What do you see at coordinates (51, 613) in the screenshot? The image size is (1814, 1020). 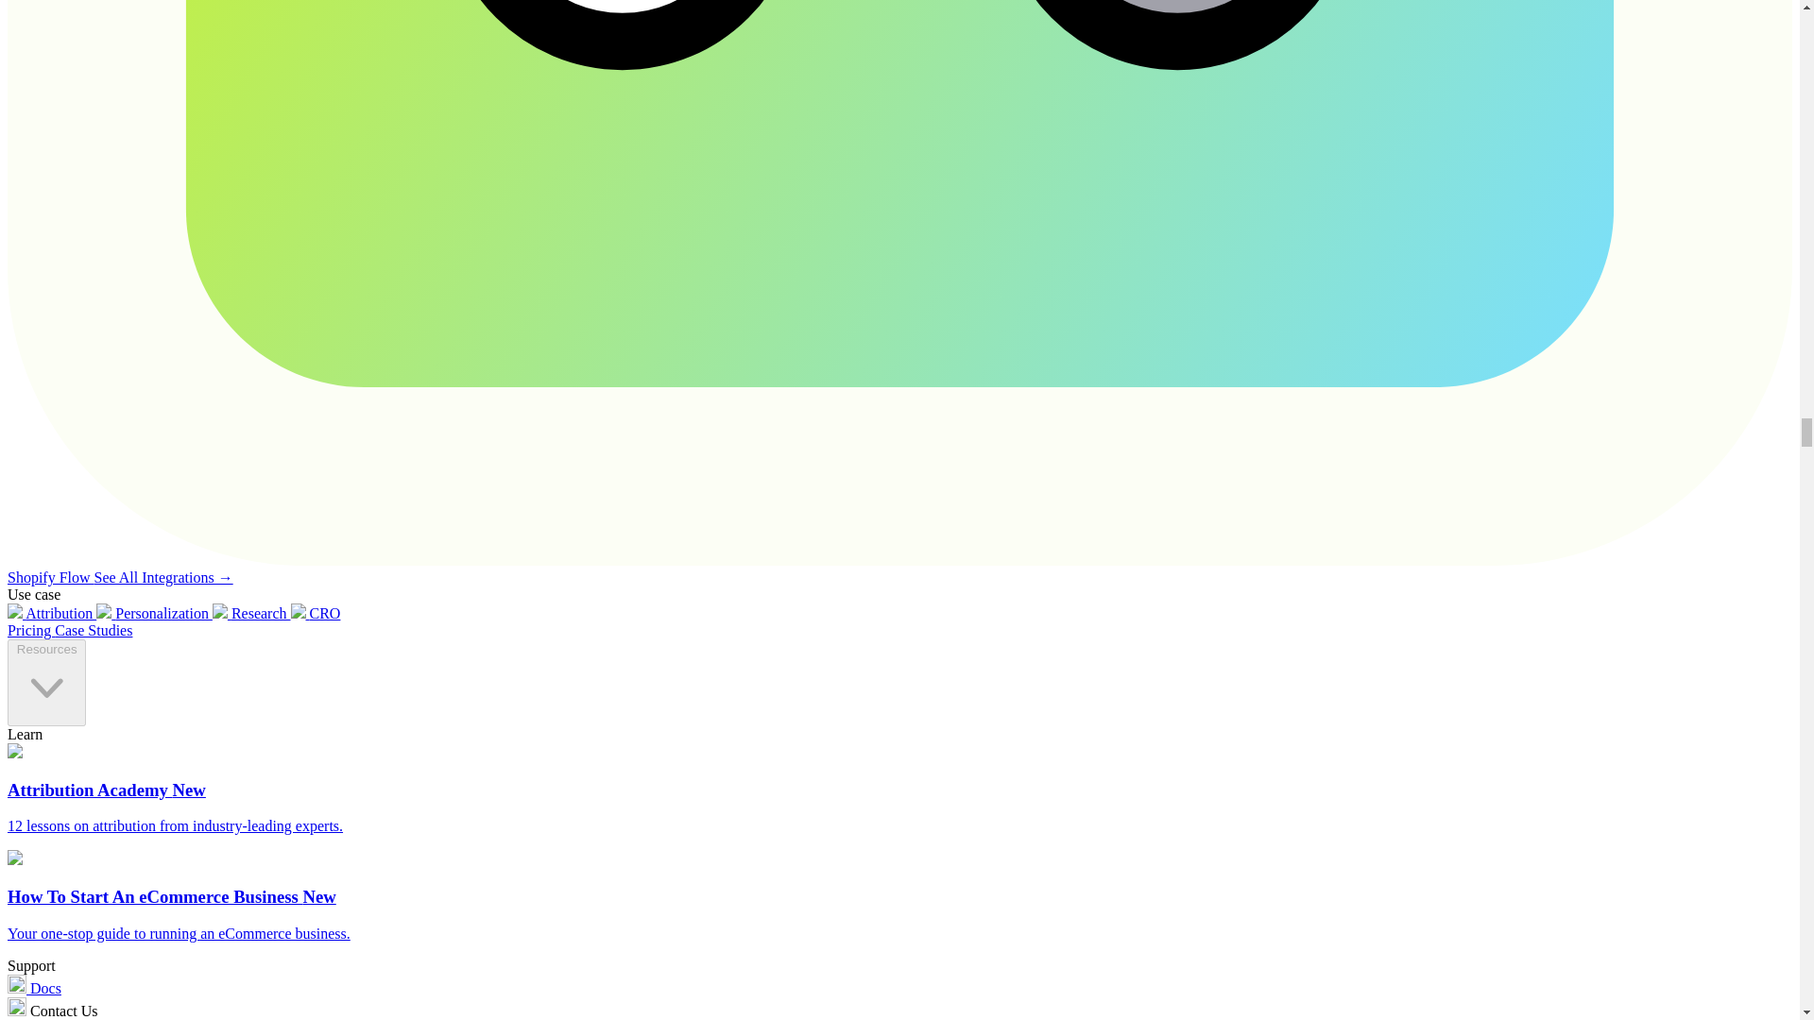 I see `Attribution` at bounding box center [51, 613].